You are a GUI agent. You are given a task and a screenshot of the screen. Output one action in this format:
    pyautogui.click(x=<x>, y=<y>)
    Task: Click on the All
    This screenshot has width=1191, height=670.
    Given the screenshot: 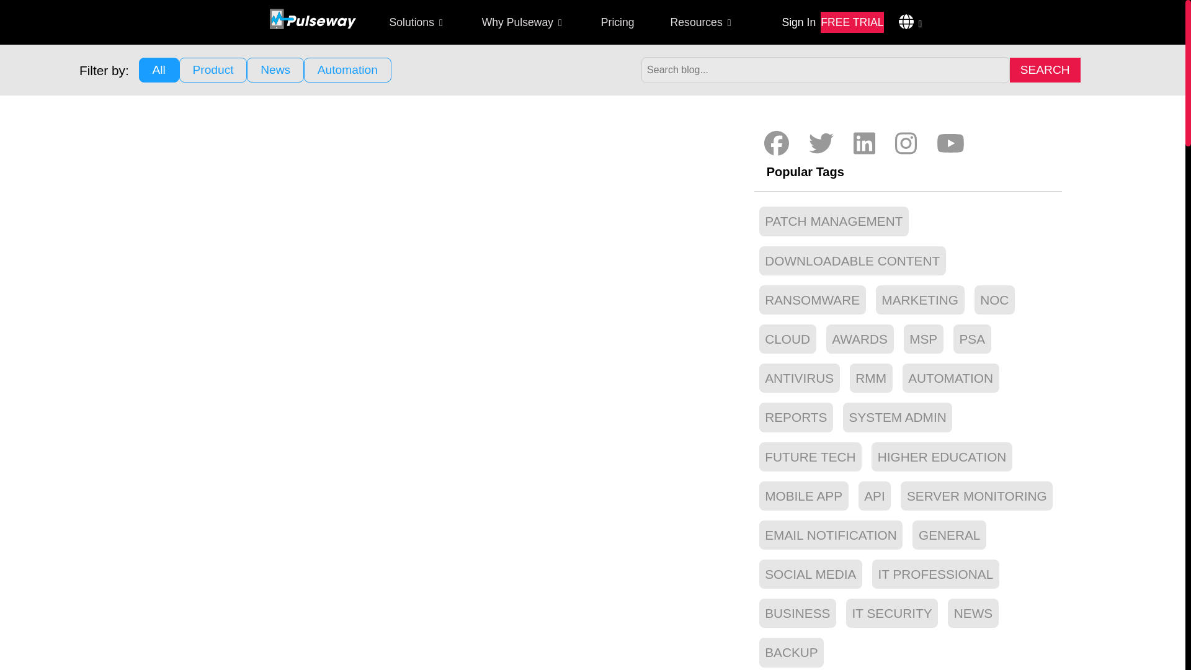 What is the action you would take?
    pyautogui.click(x=159, y=69)
    